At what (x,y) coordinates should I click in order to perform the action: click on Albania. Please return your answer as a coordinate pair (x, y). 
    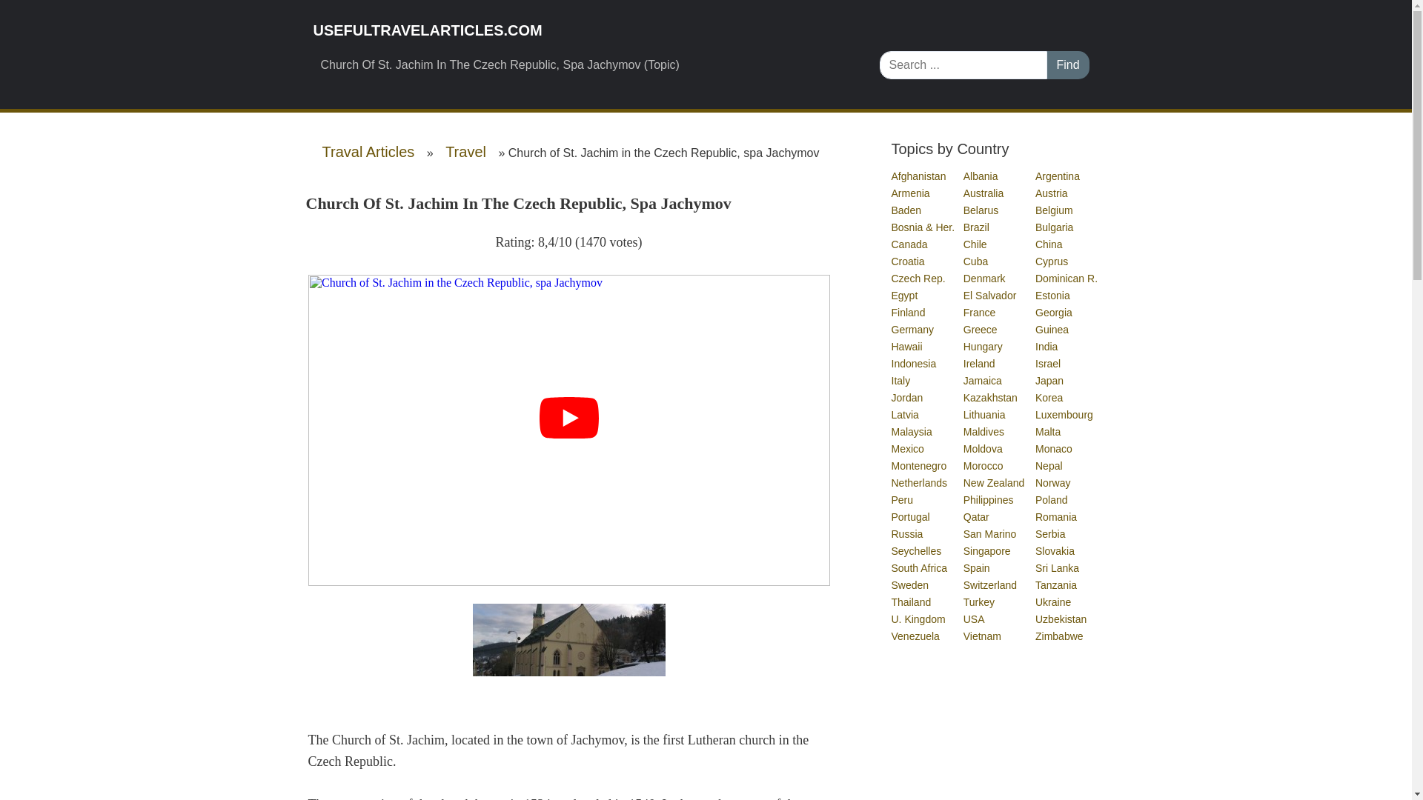
    Looking at the image, I should click on (981, 176).